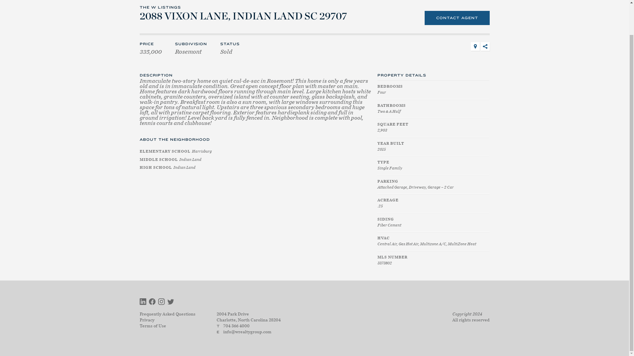  I want to click on Frequently Asked Questions, so click(167, 314).